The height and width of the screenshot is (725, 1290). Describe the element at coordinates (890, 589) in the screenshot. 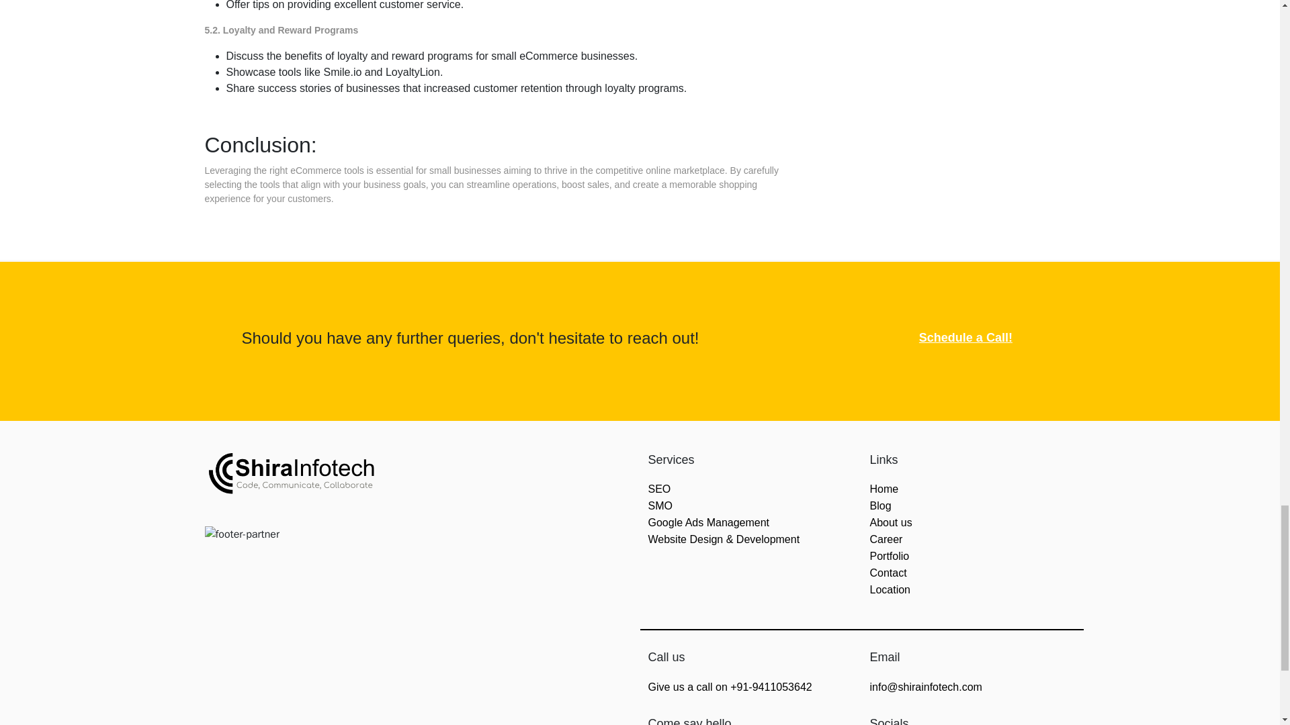

I see `Location` at that location.